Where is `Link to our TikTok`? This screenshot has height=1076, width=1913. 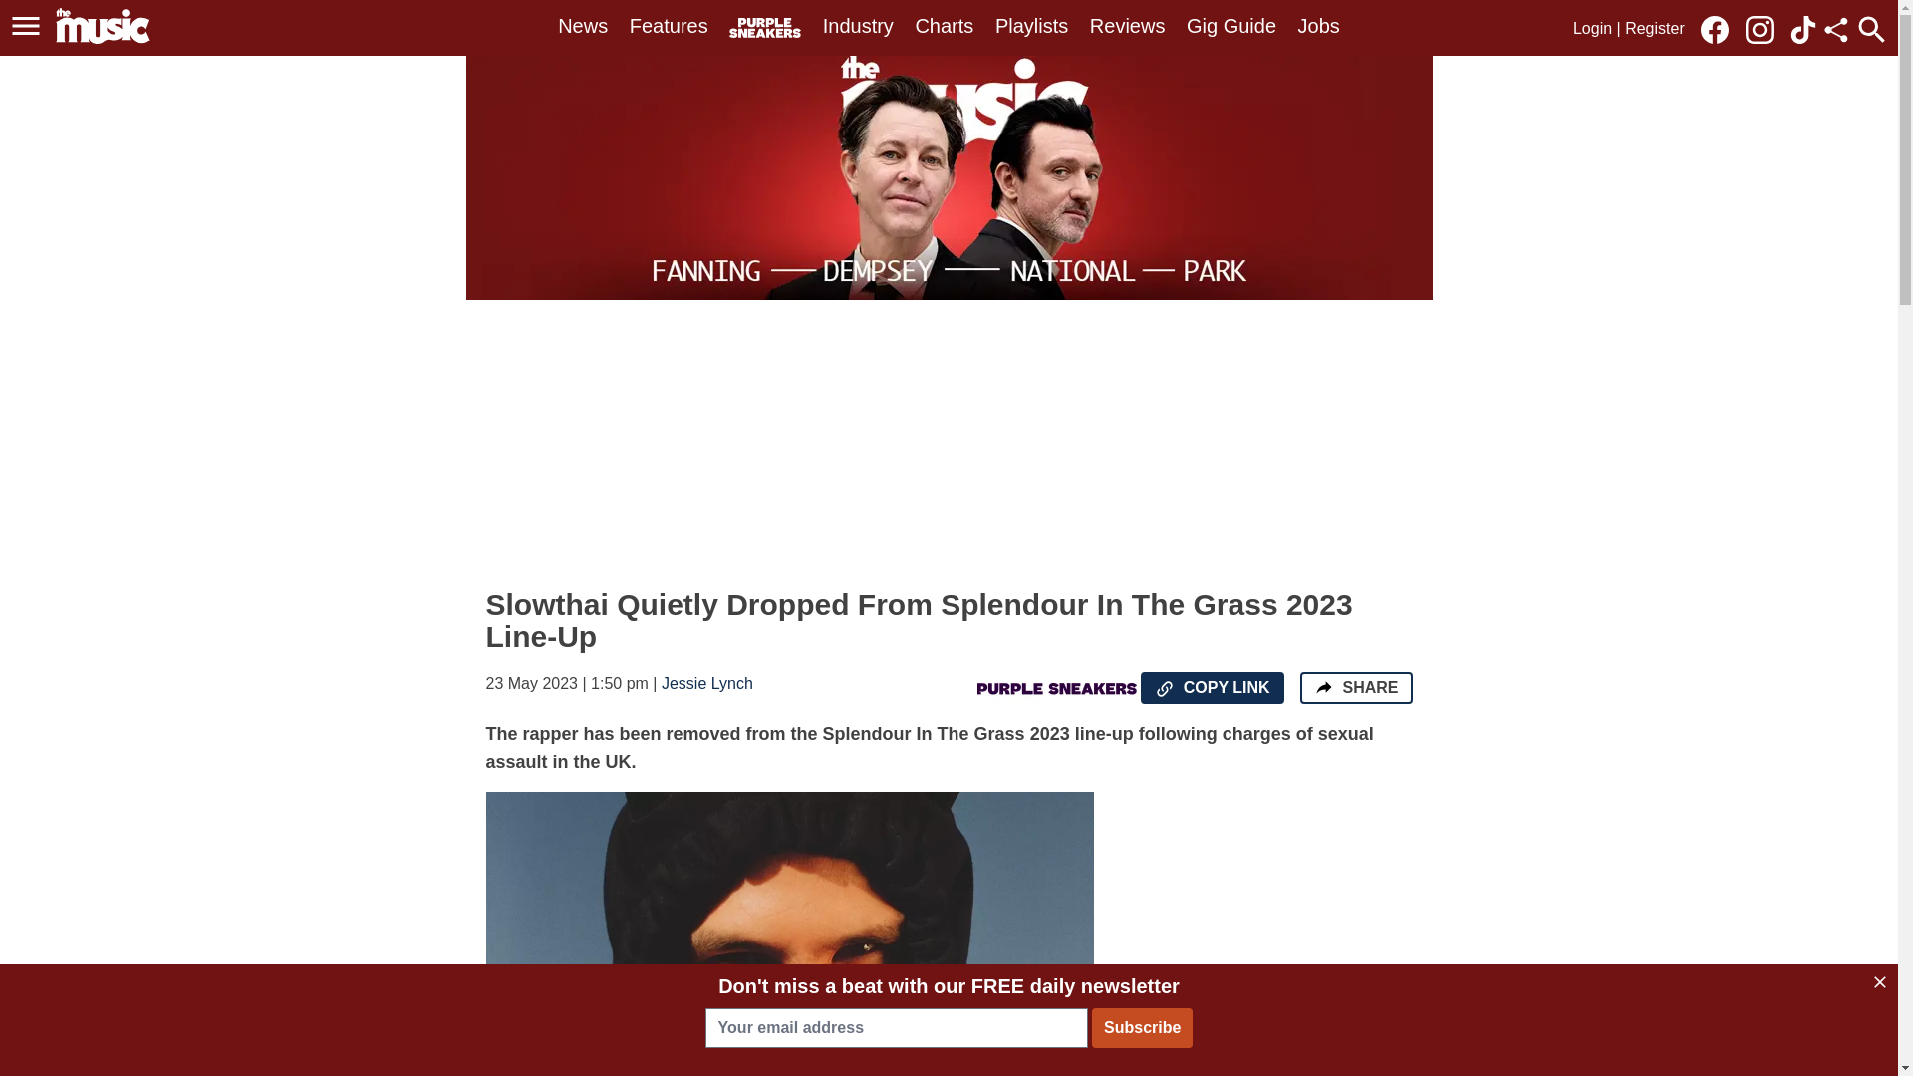 Link to our TikTok is located at coordinates (1803, 30).